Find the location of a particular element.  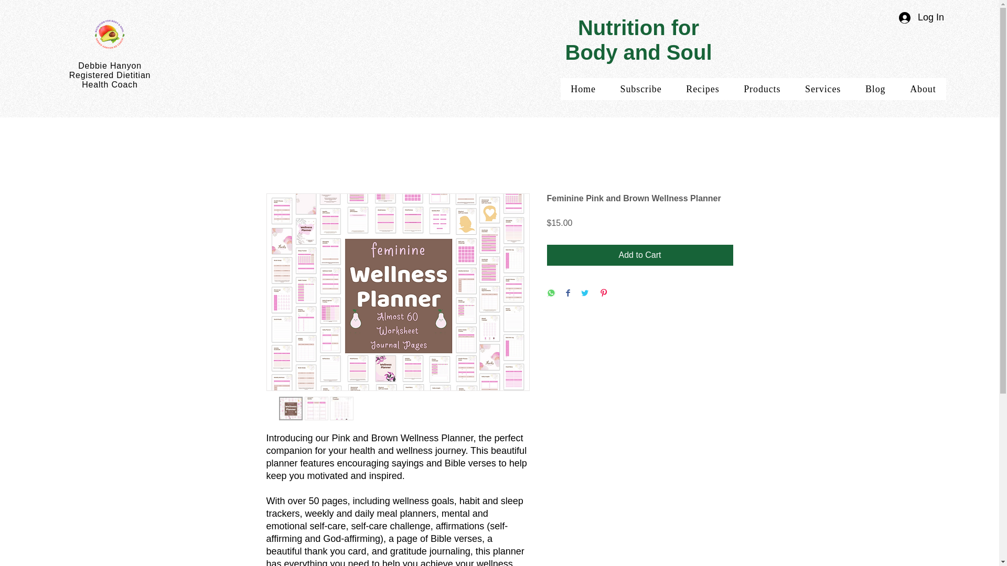

Health Coach is located at coordinates (923, 89).